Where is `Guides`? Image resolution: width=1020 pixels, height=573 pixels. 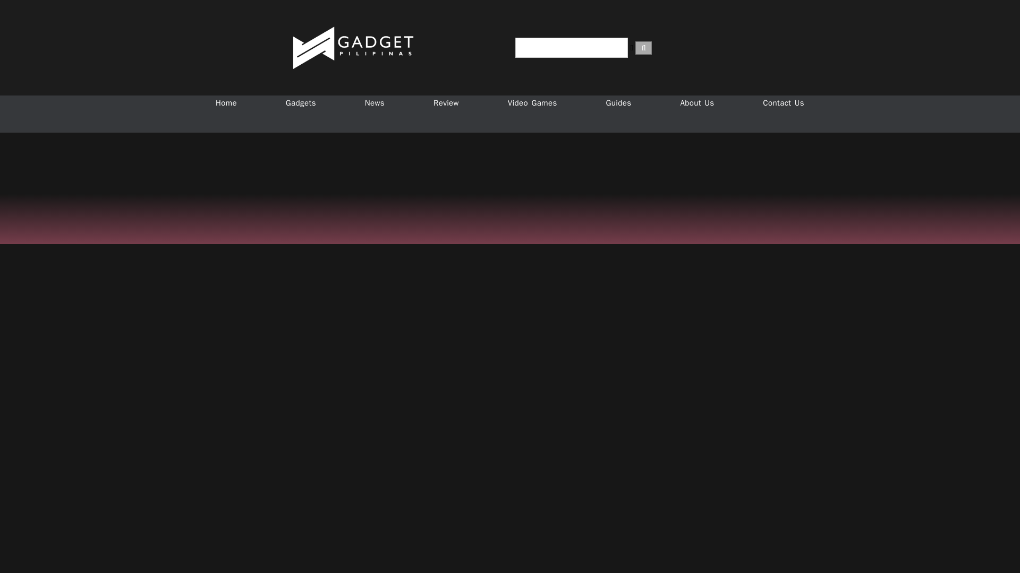 Guides is located at coordinates (618, 103).